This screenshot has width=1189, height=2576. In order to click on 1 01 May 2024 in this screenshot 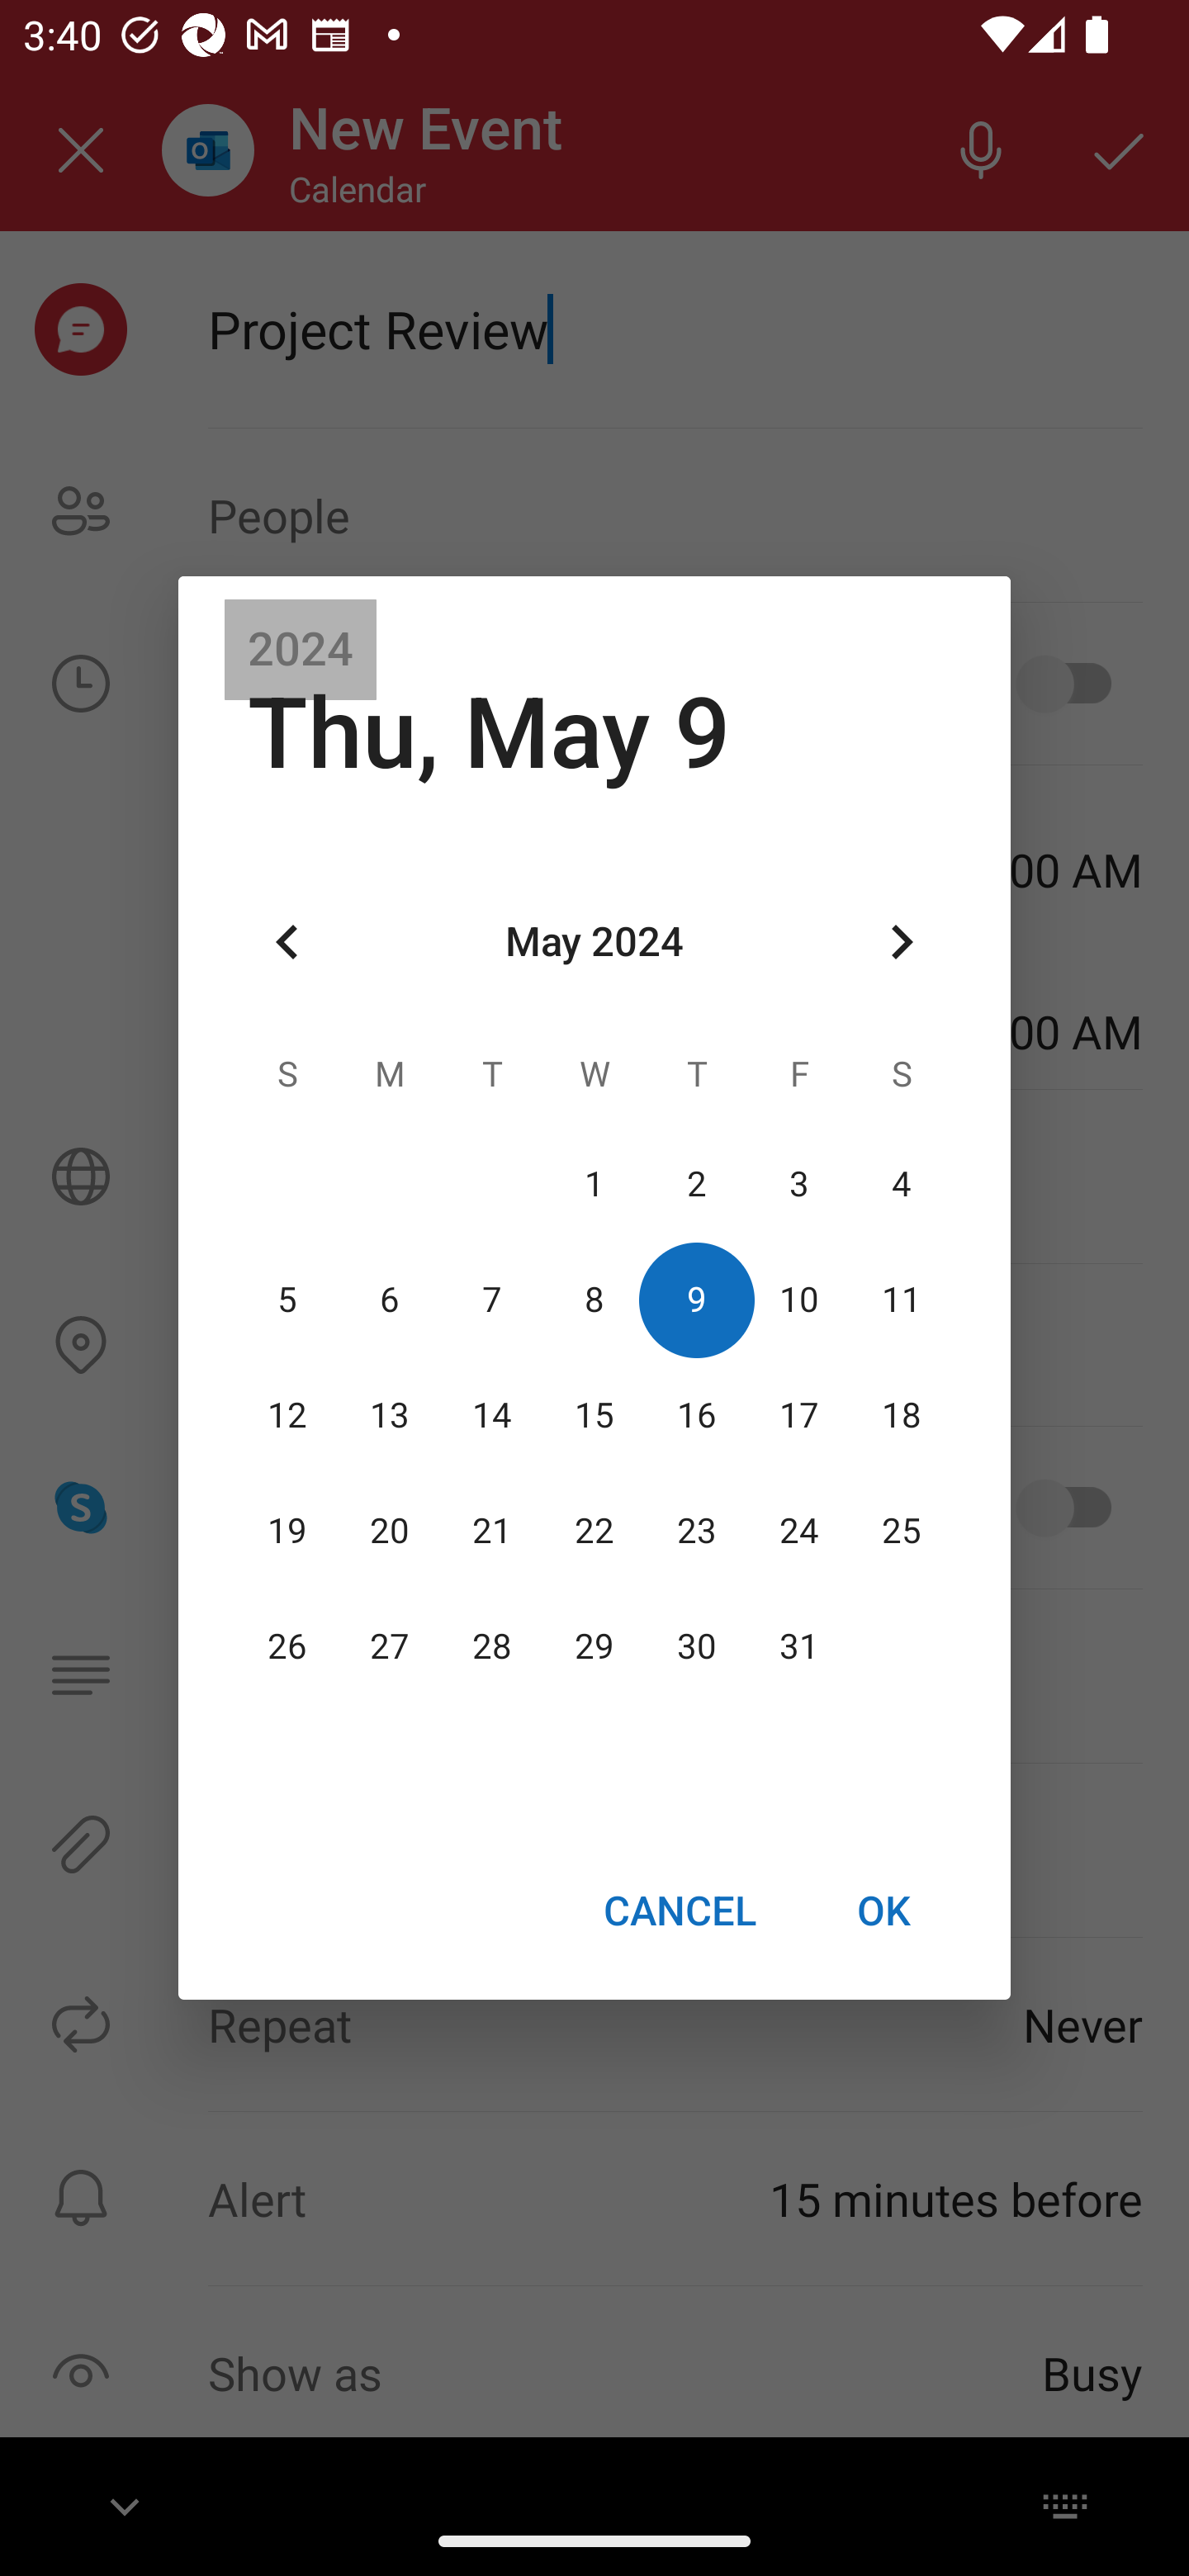, I will do `click(594, 1184)`.